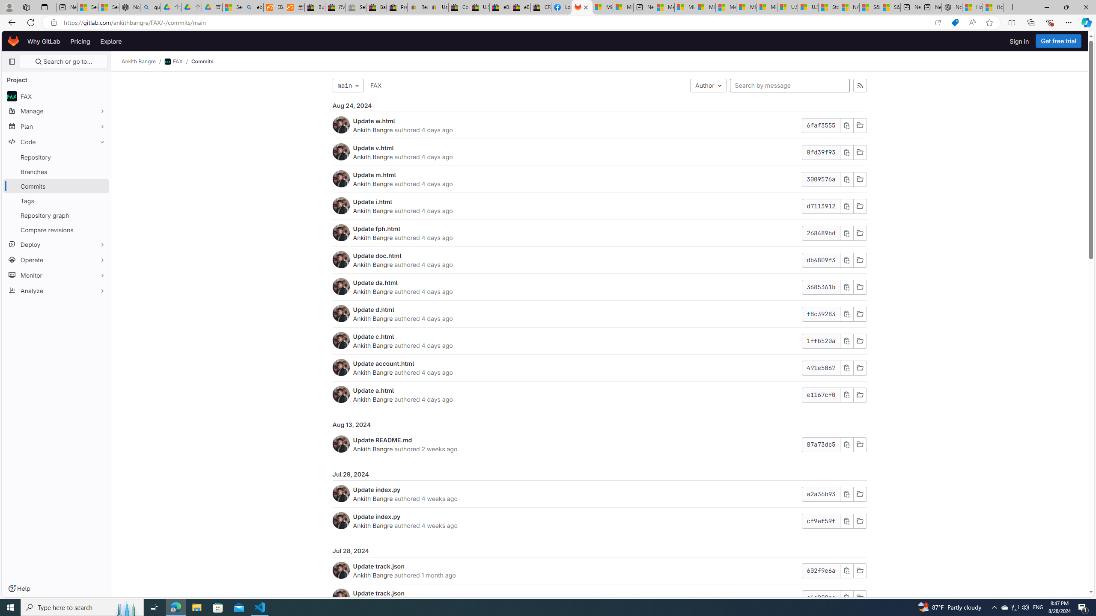 Image resolution: width=1096 pixels, height=616 pixels. I want to click on Repository, so click(57, 157).